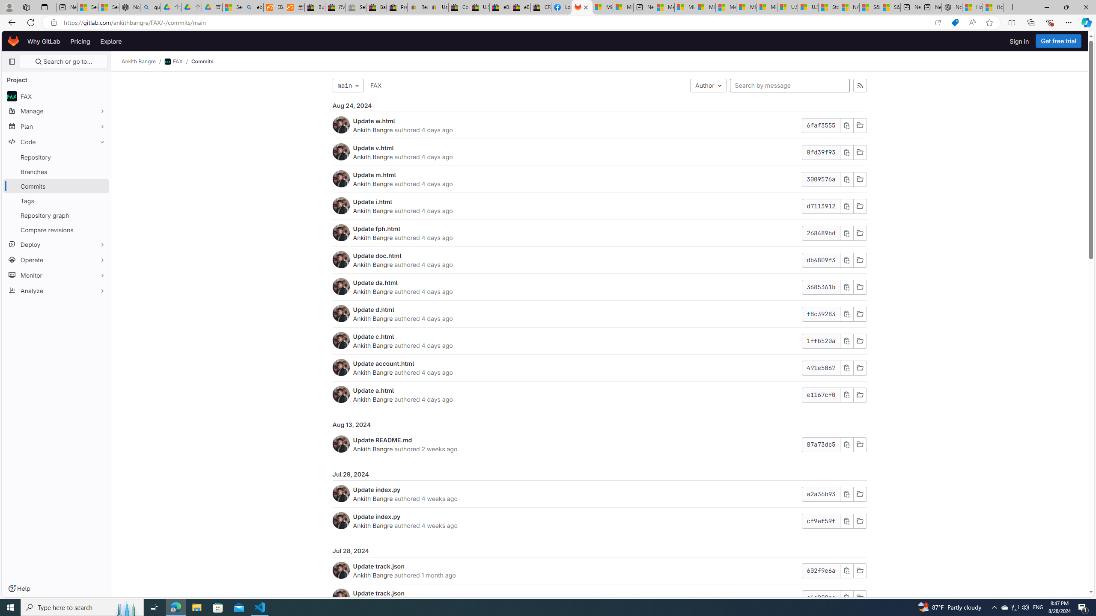 Image resolution: width=1096 pixels, height=616 pixels. I want to click on Repository, so click(57, 157).